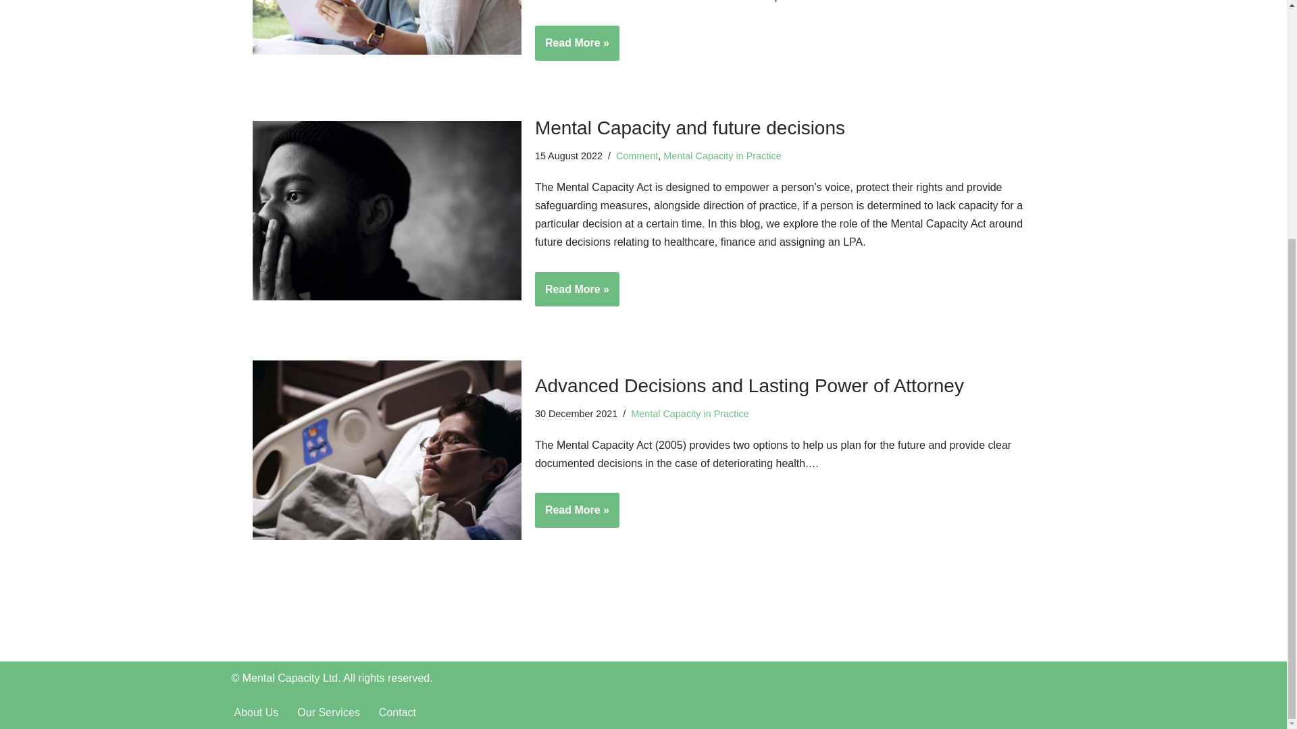 Image resolution: width=1297 pixels, height=729 pixels. What do you see at coordinates (386, 210) in the screenshot?
I see `Mental Capacity and future decisions` at bounding box center [386, 210].